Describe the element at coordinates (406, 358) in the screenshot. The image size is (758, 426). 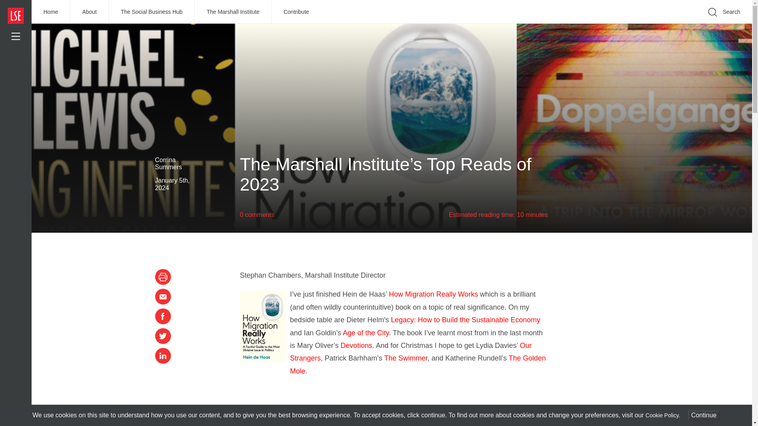
I see `The Swimmer` at that location.